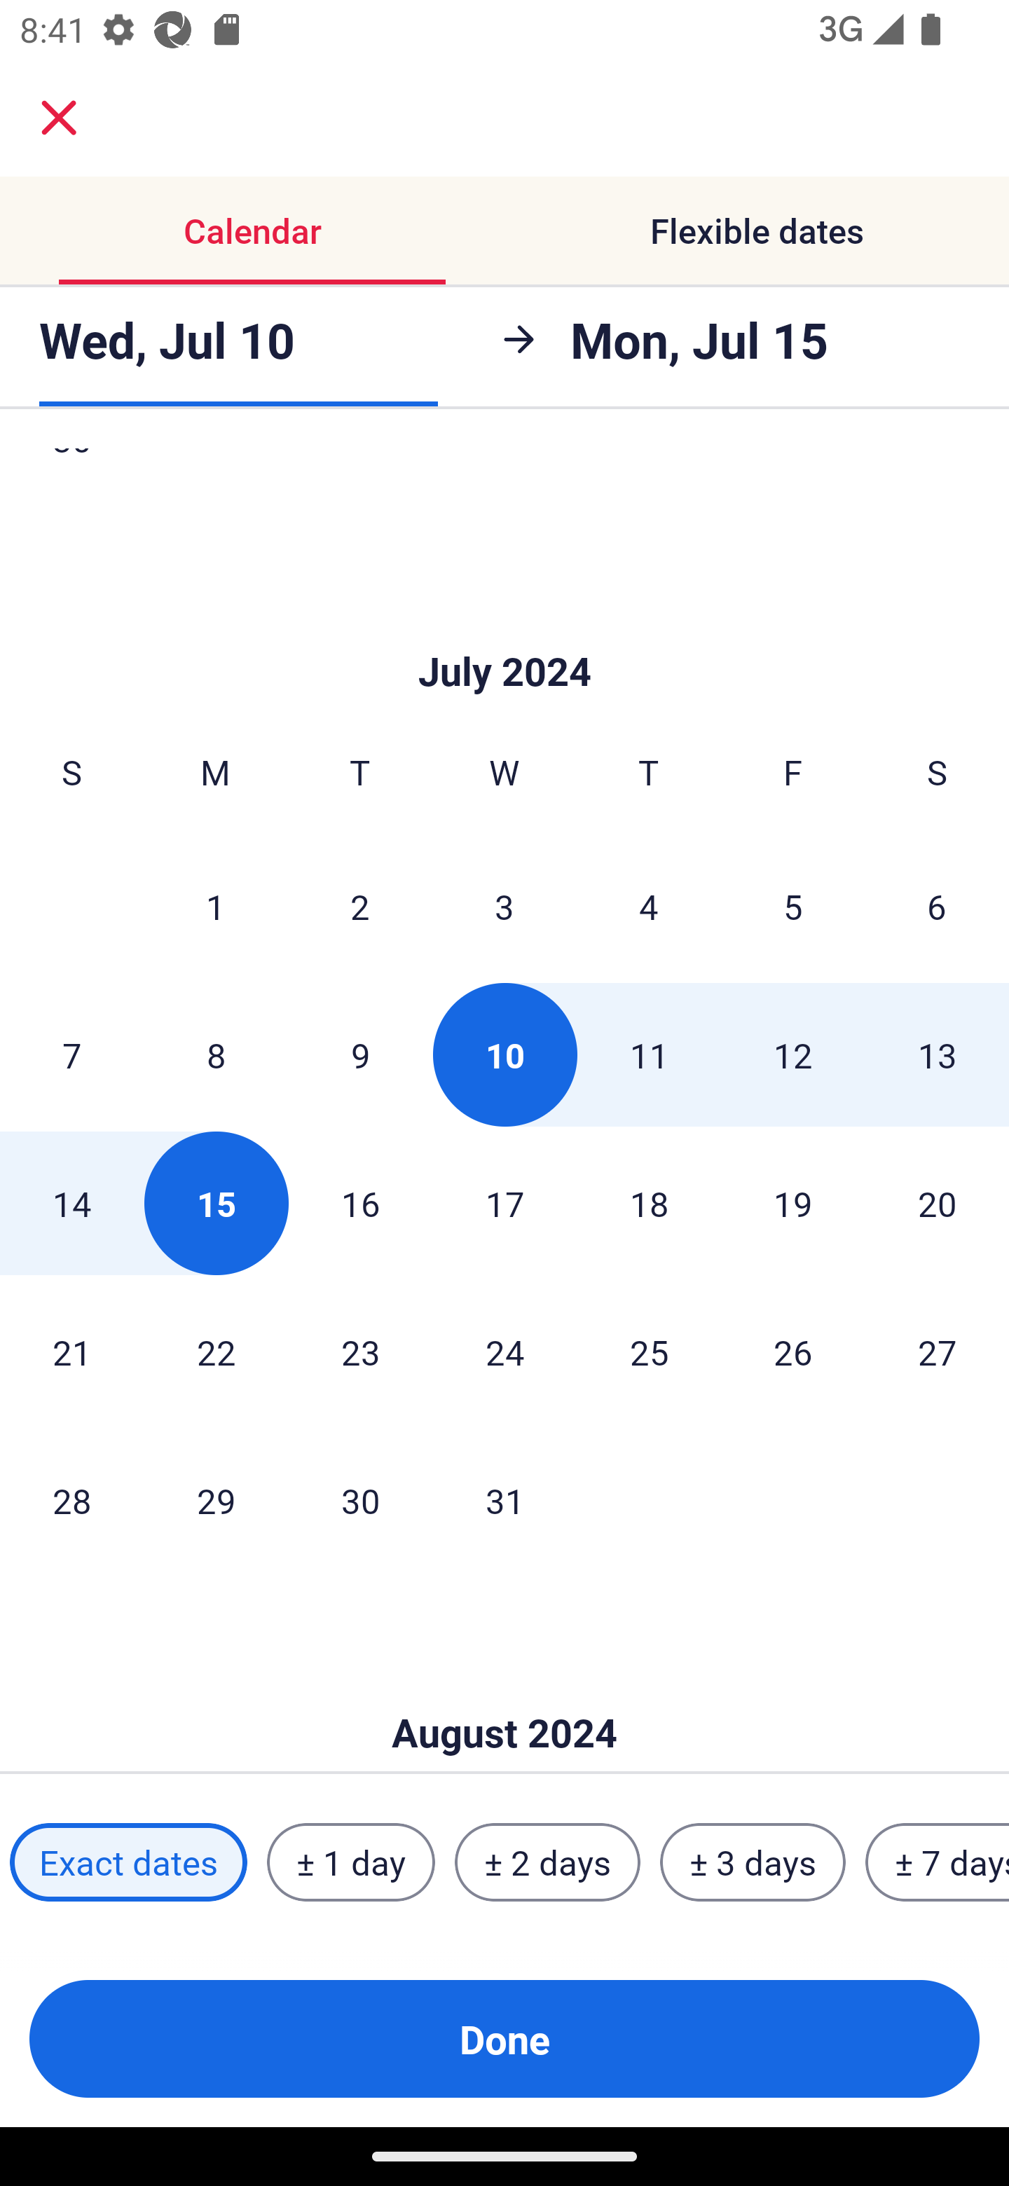  Describe the element at coordinates (504, 629) in the screenshot. I see `Skip to Done` at that location.